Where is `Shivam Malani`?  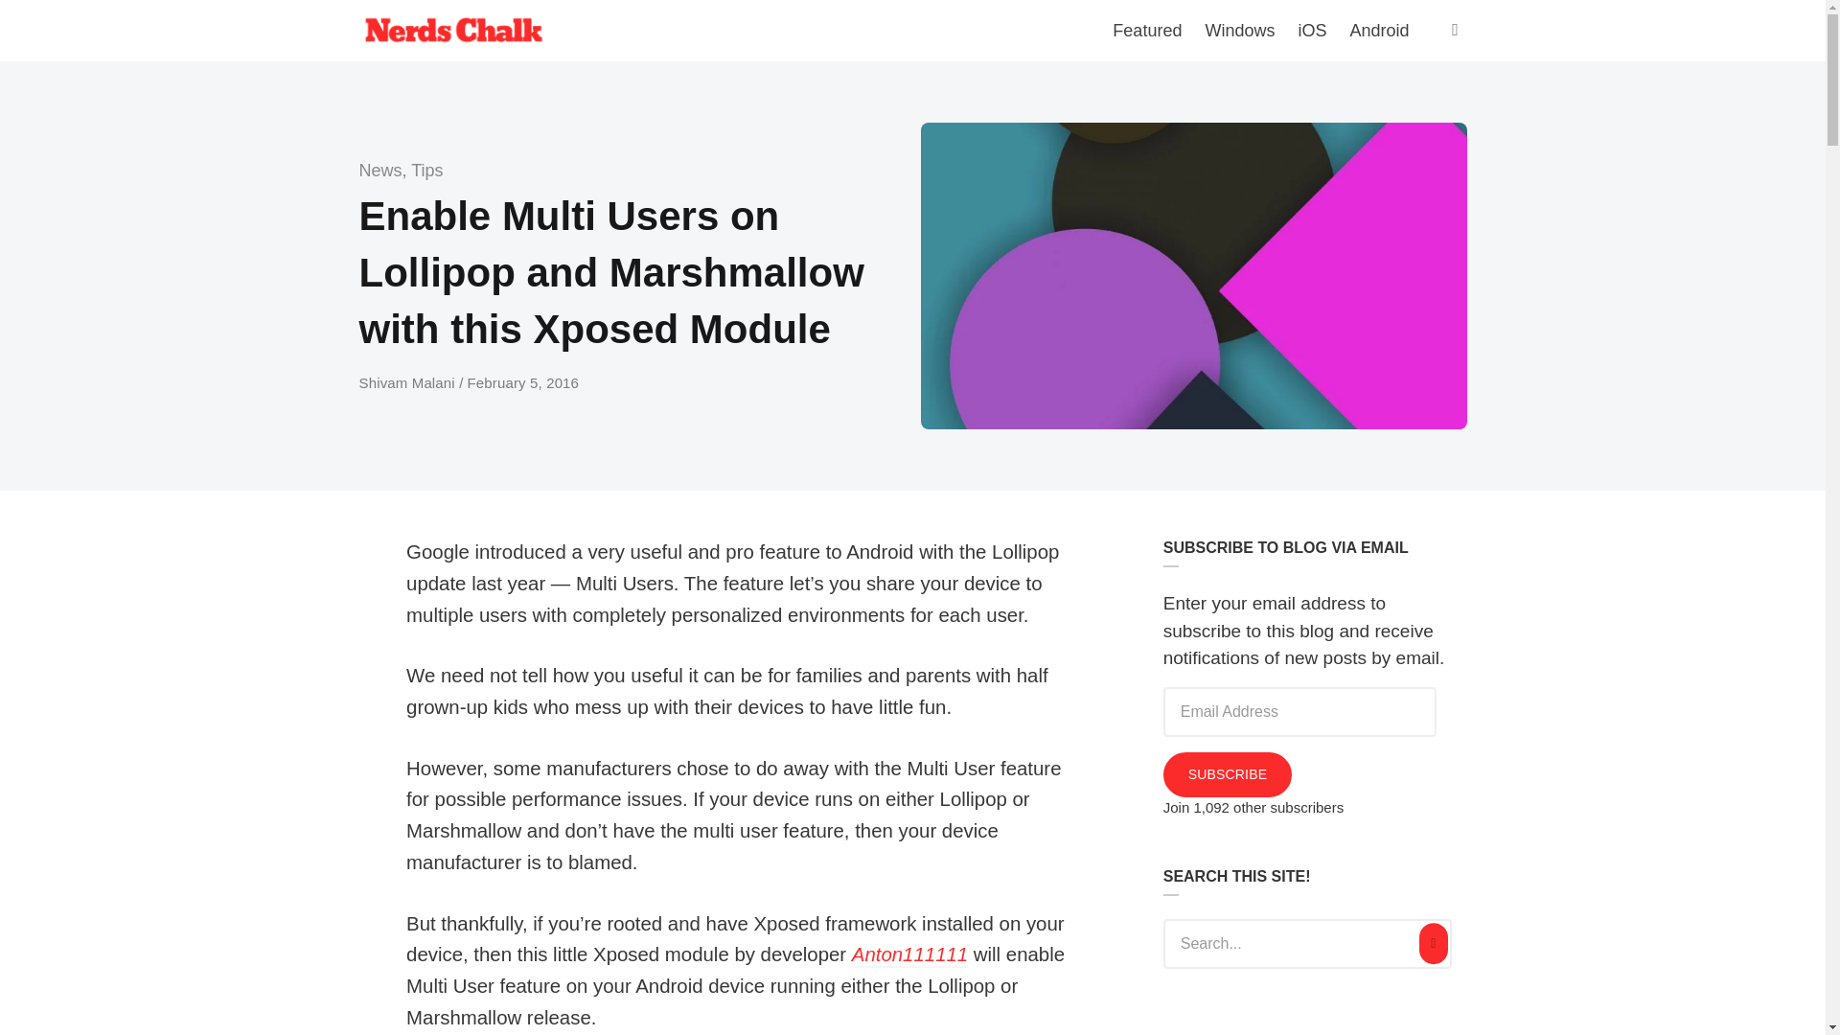 Shivam Malani is located at coordinates (408, 382).